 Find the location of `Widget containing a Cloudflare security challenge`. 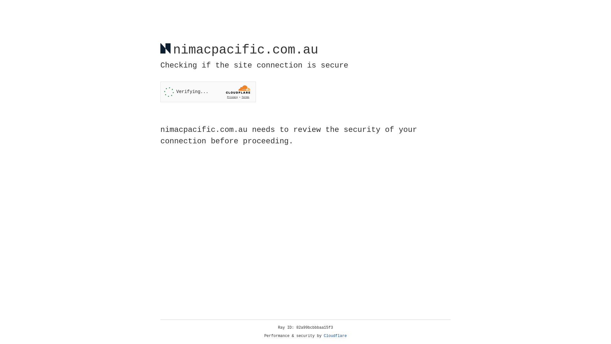

Widget containing a Cloudflare security challenge is located at coordinates (208, 92).